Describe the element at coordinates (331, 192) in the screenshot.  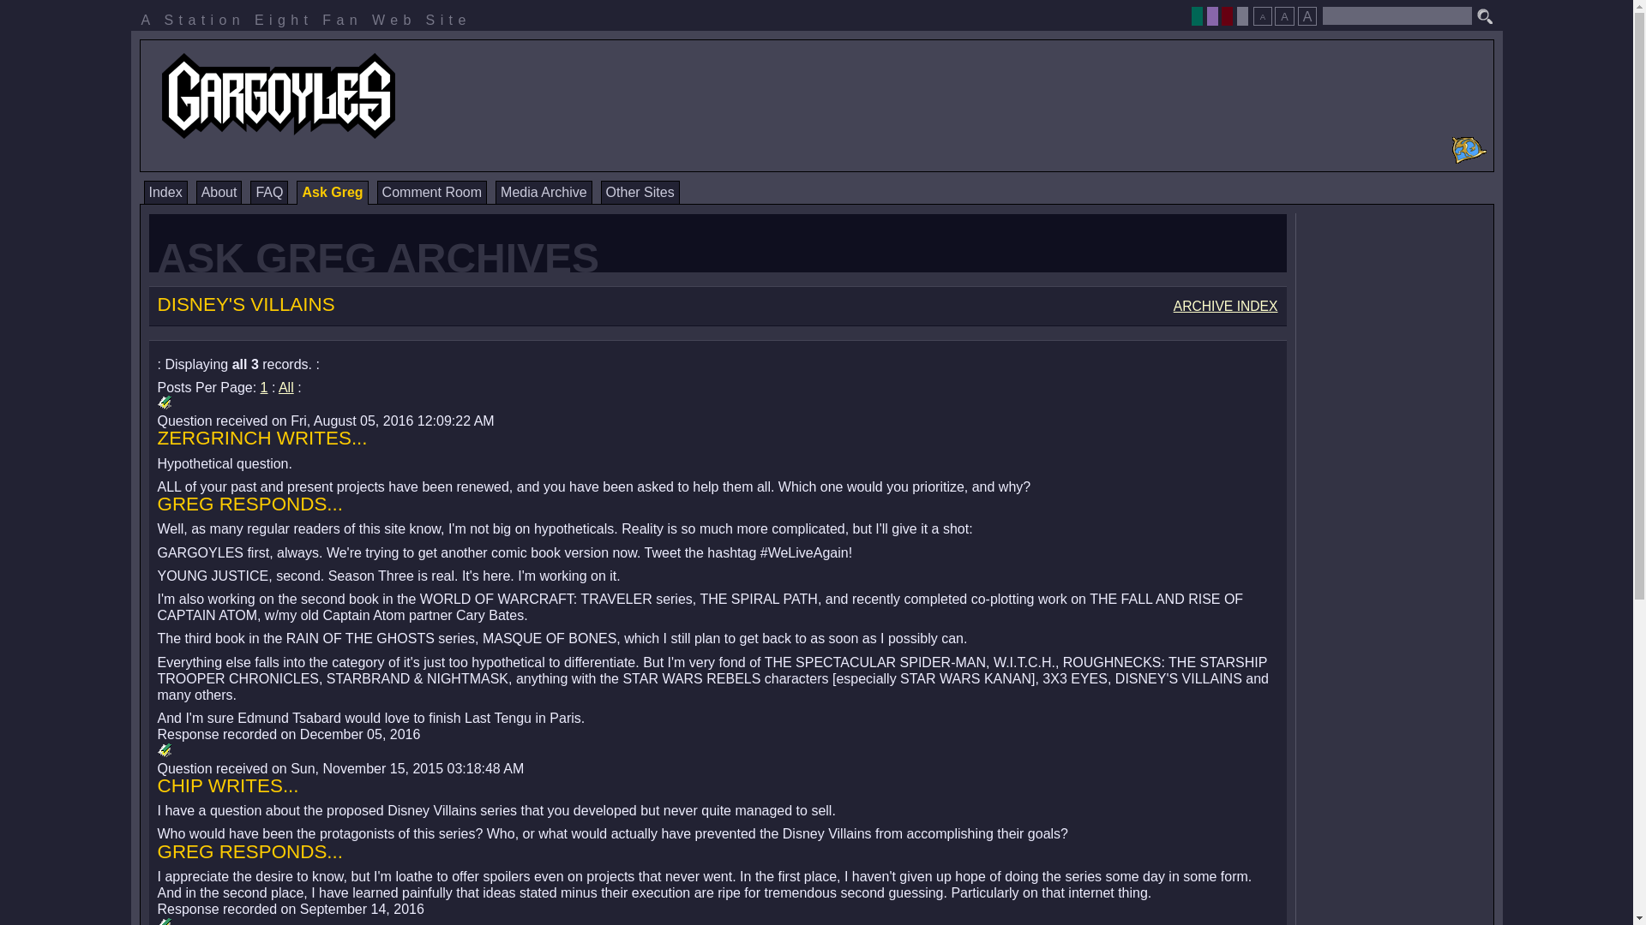
I see `Ask Greg` at that location.